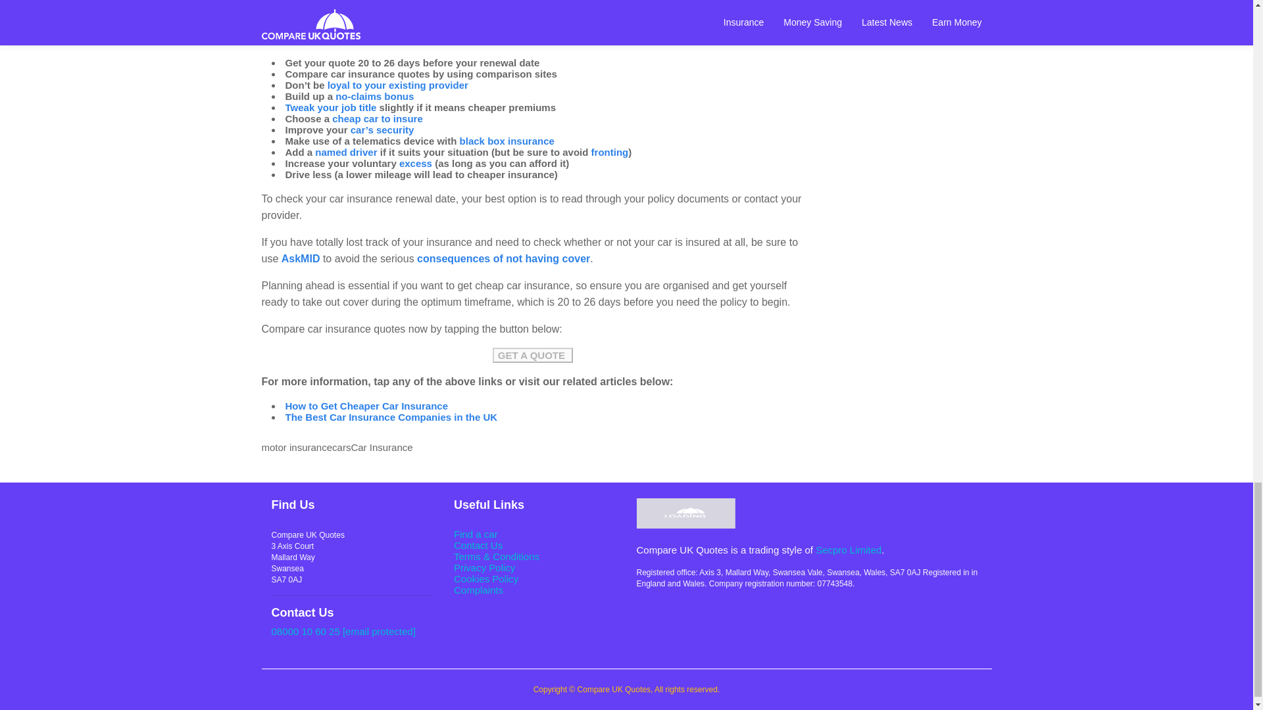 This screenshot has width=1263, height=710. Describe the element at coordinates (345, 151) in the screenshot. I see `Named driver car insurance` at that location.